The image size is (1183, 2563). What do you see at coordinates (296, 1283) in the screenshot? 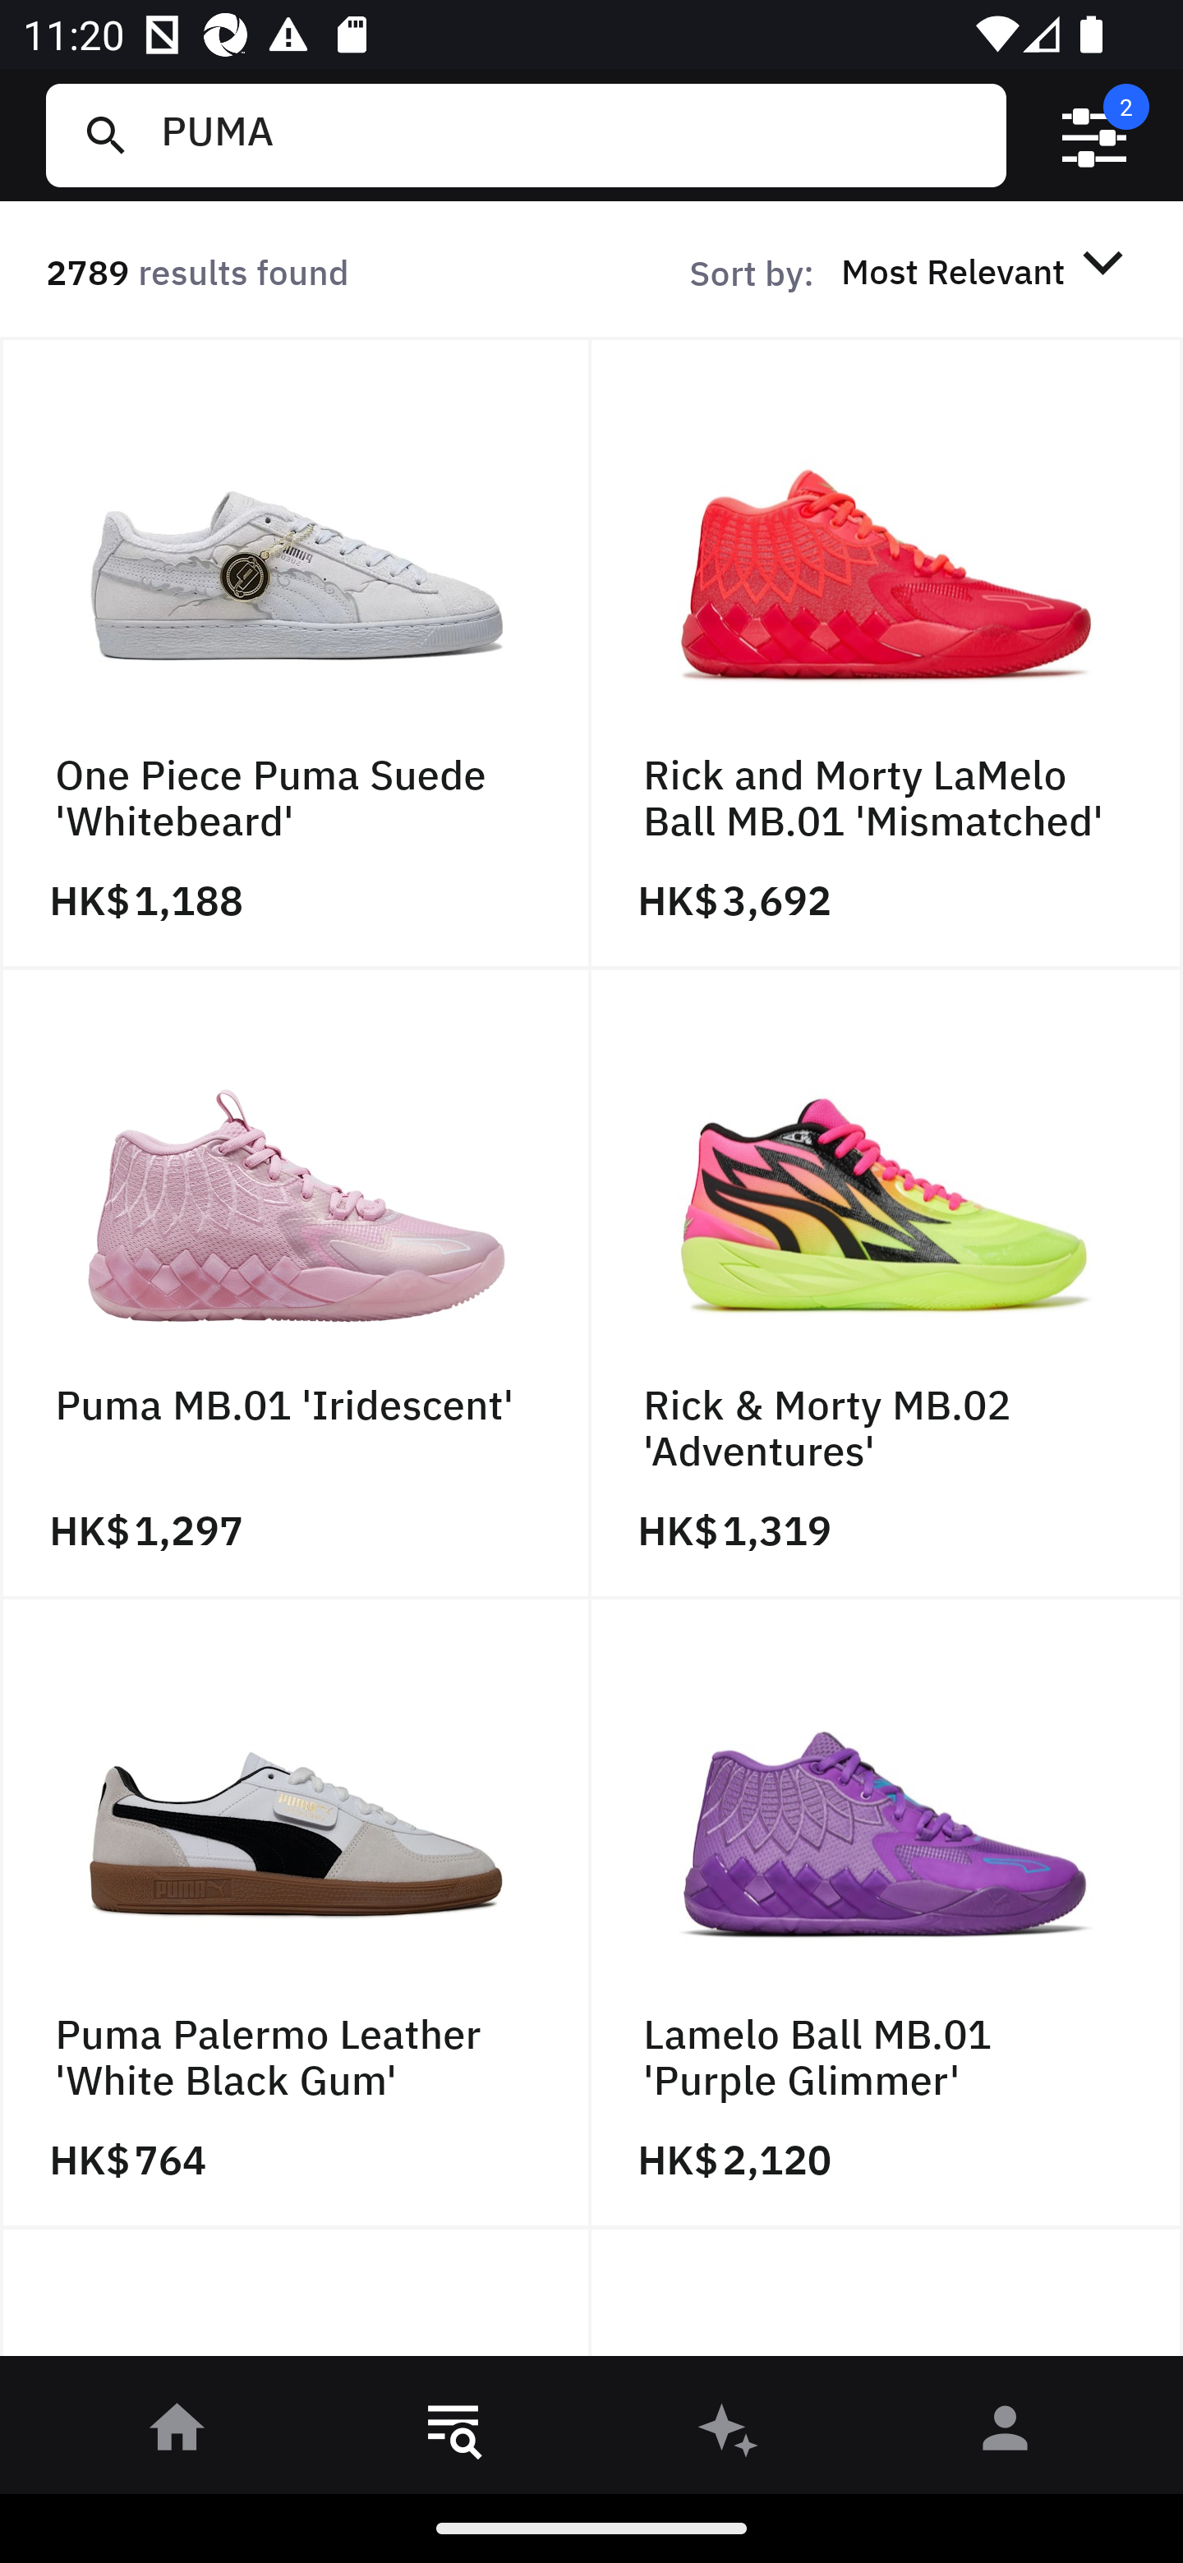
I see `Puma MB.01 'Iridescent' HK$ 1,297` at bounding box center [296, 1283].